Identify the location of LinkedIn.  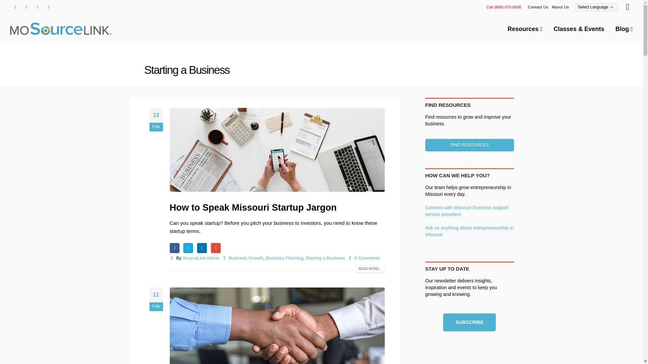
(49, 7).